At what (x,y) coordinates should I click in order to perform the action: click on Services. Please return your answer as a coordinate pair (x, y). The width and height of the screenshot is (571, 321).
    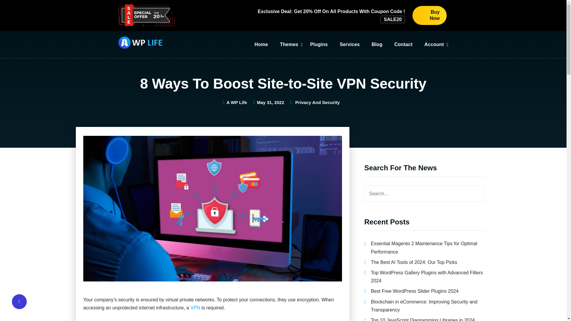
    Looking at the image, I should click on (350, 45).